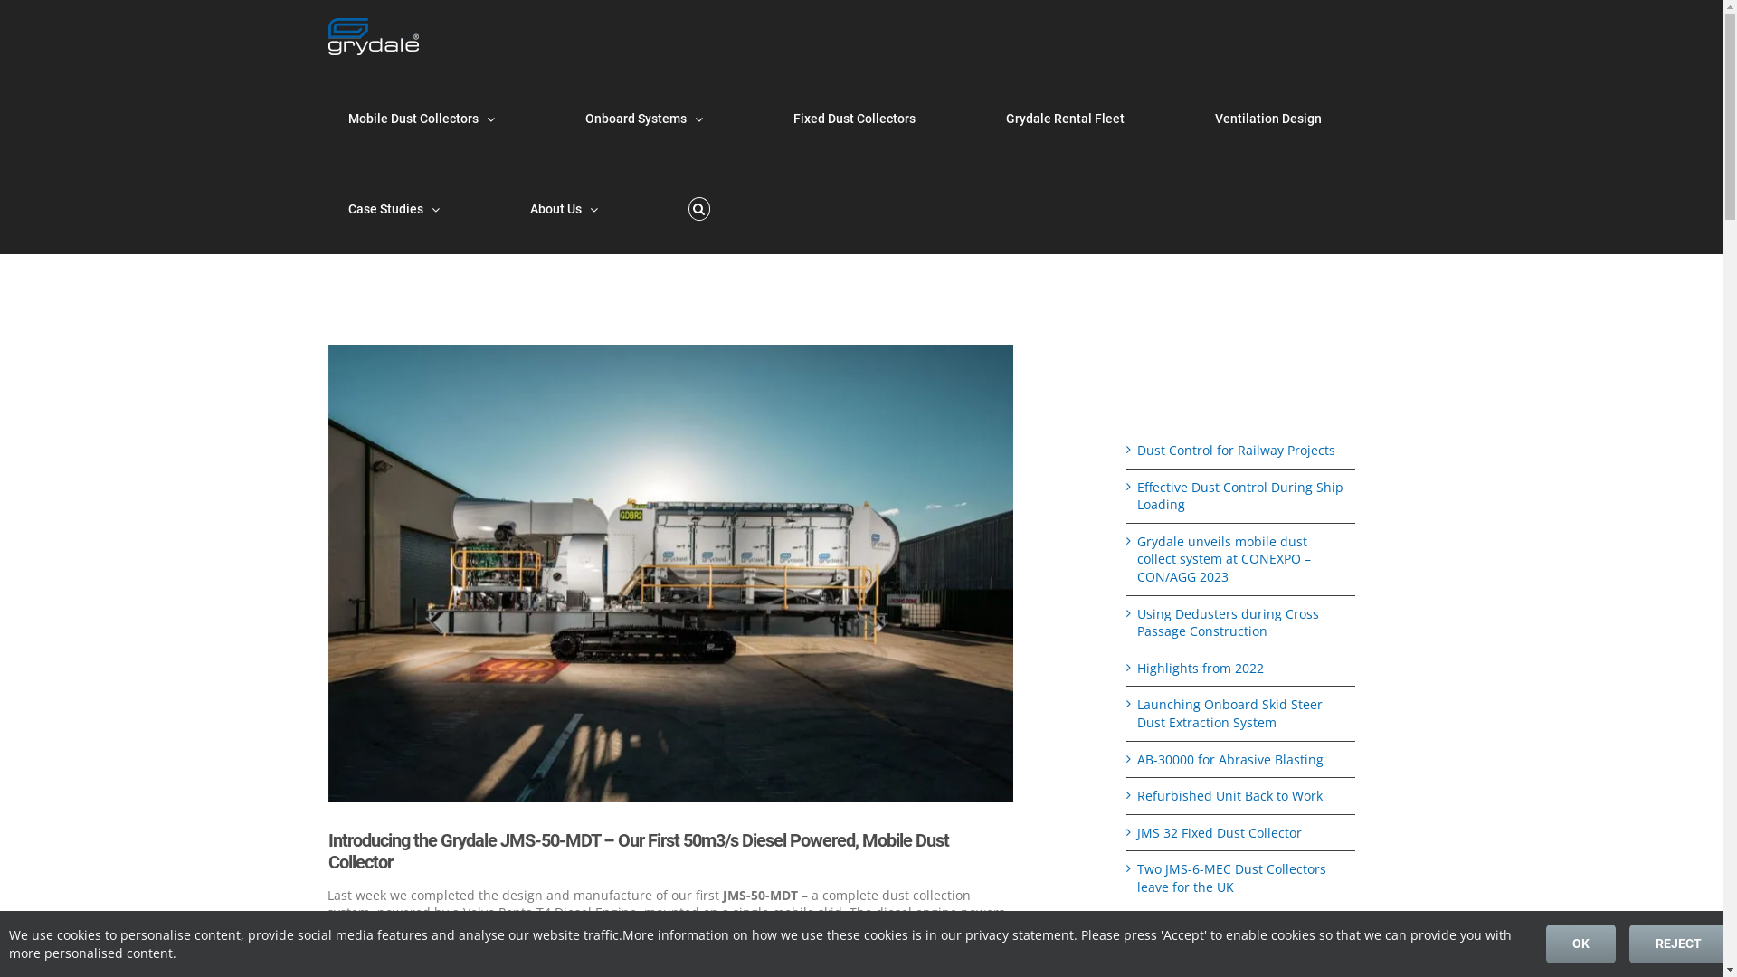 The height and width of the screenshot is (977, 1737). I want to click on Fixed Dust Collectors, so click(854, 119).